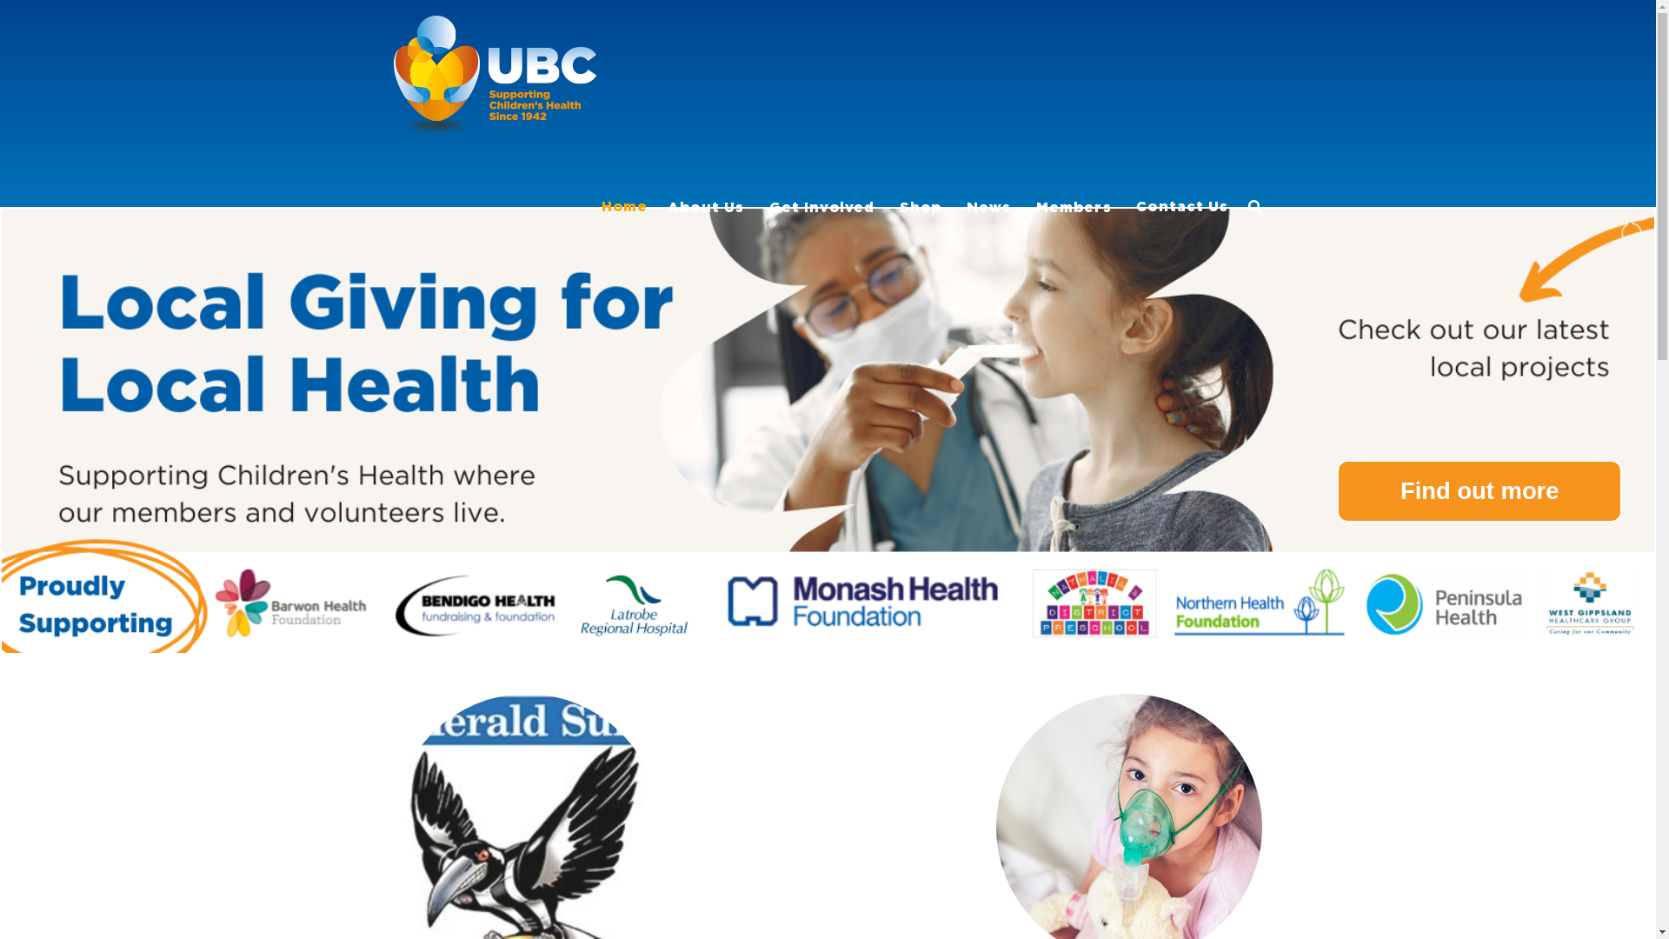 The image size is (1669, 939). I want to click on Contact Us, so click(1182, 165).